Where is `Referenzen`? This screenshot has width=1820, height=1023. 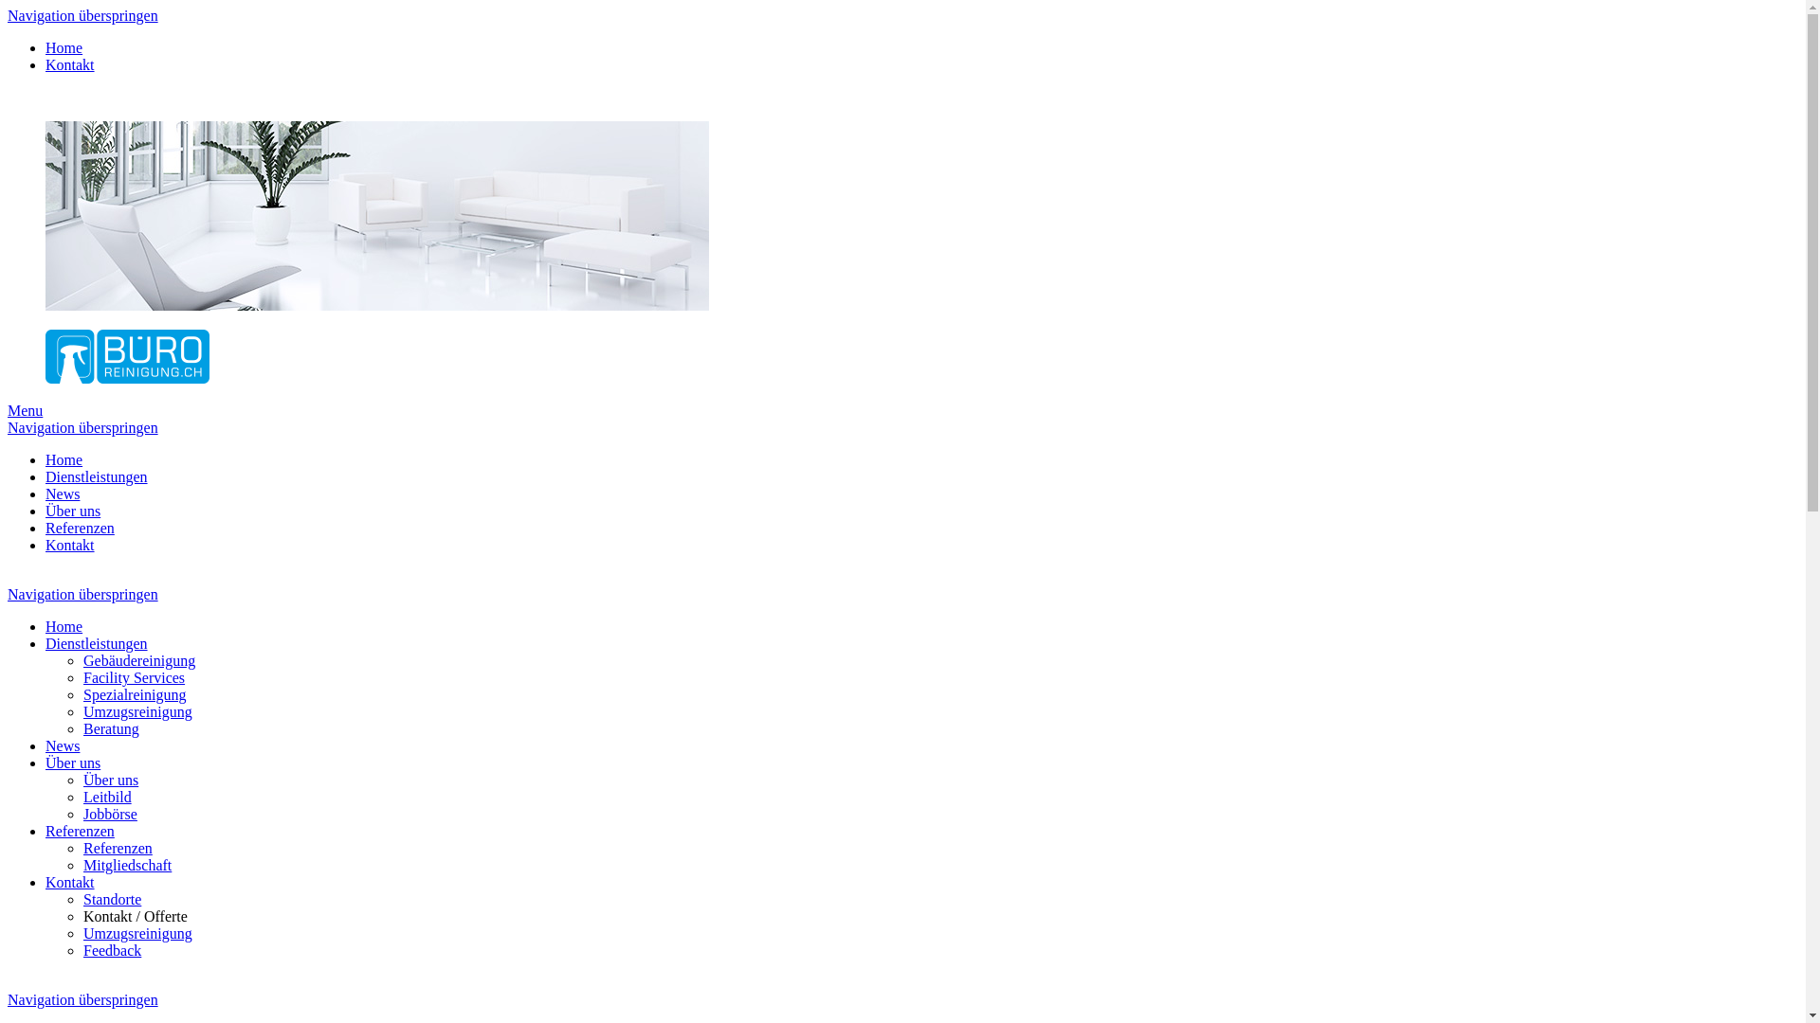
Referenzen is located at coordinates (80, 529).